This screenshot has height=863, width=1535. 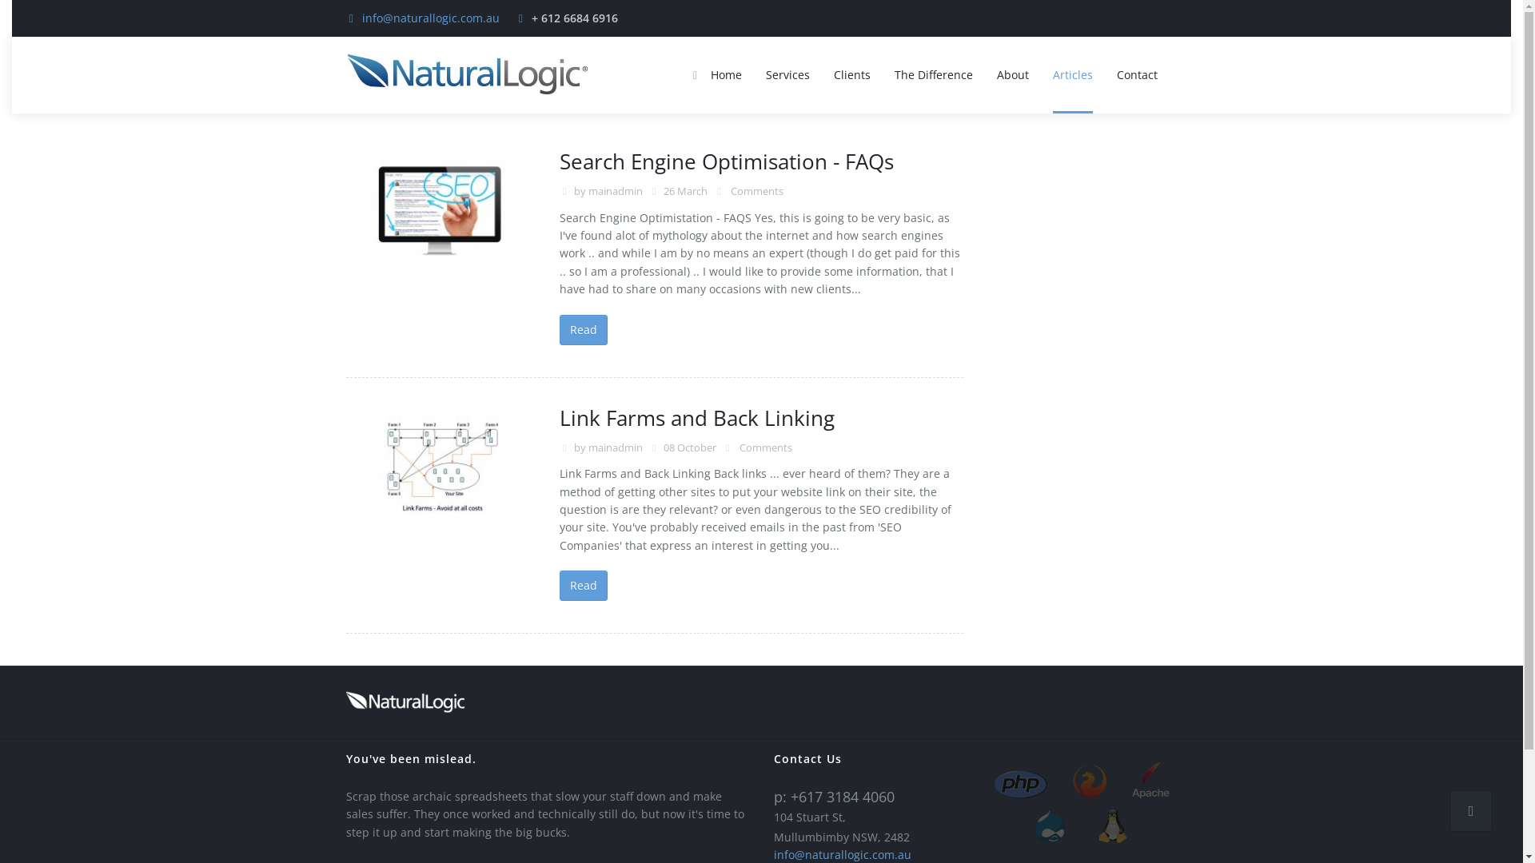 I want to click on info@naturallogic.com.au, so click(x=430, y=18).